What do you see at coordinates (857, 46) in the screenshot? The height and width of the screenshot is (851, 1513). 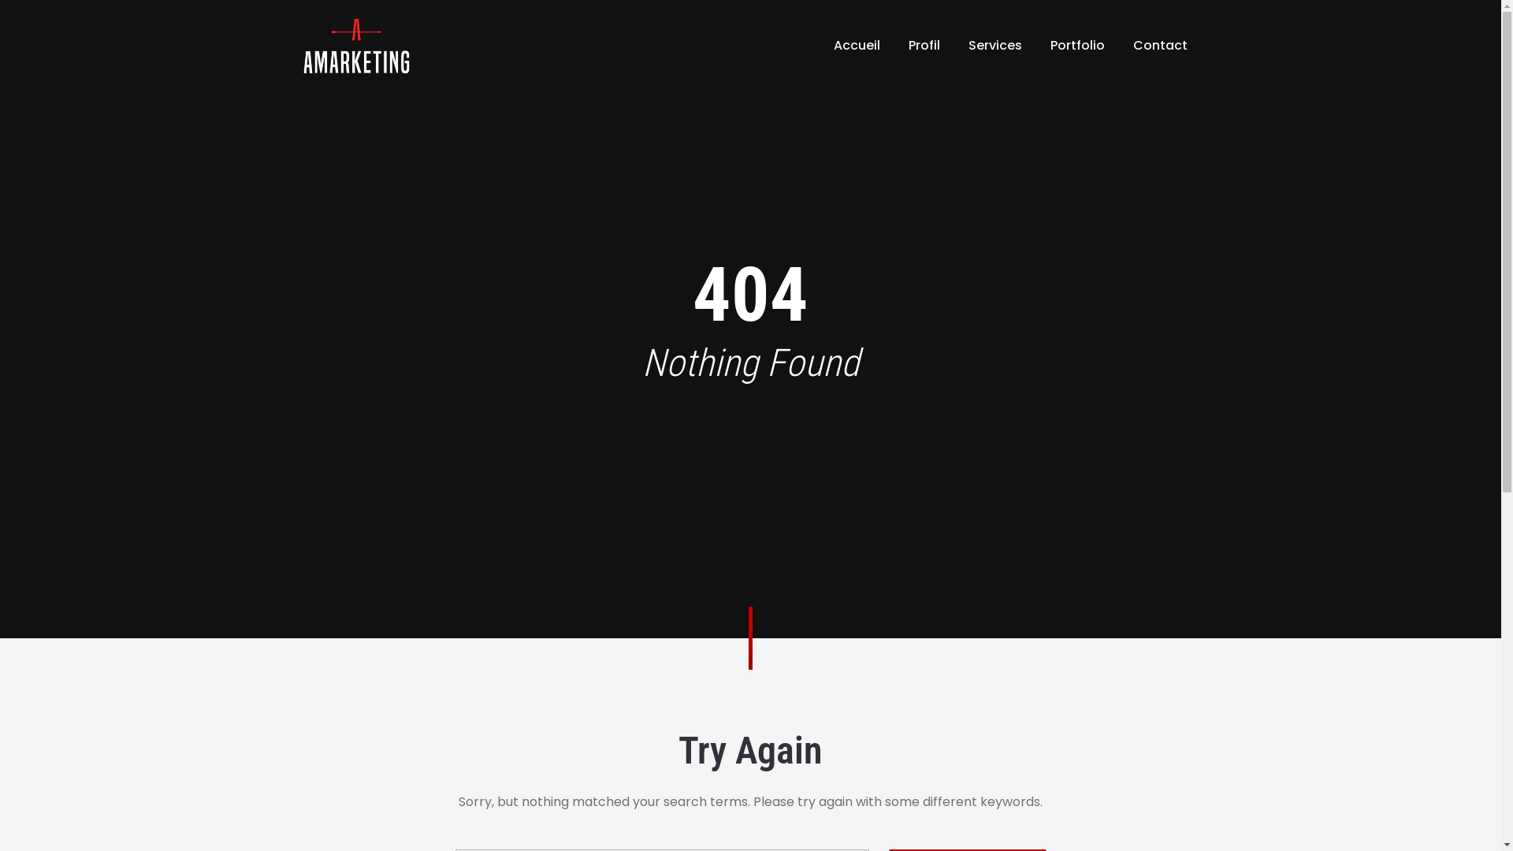 I see `Accueil` at bounding box center [857, 46].